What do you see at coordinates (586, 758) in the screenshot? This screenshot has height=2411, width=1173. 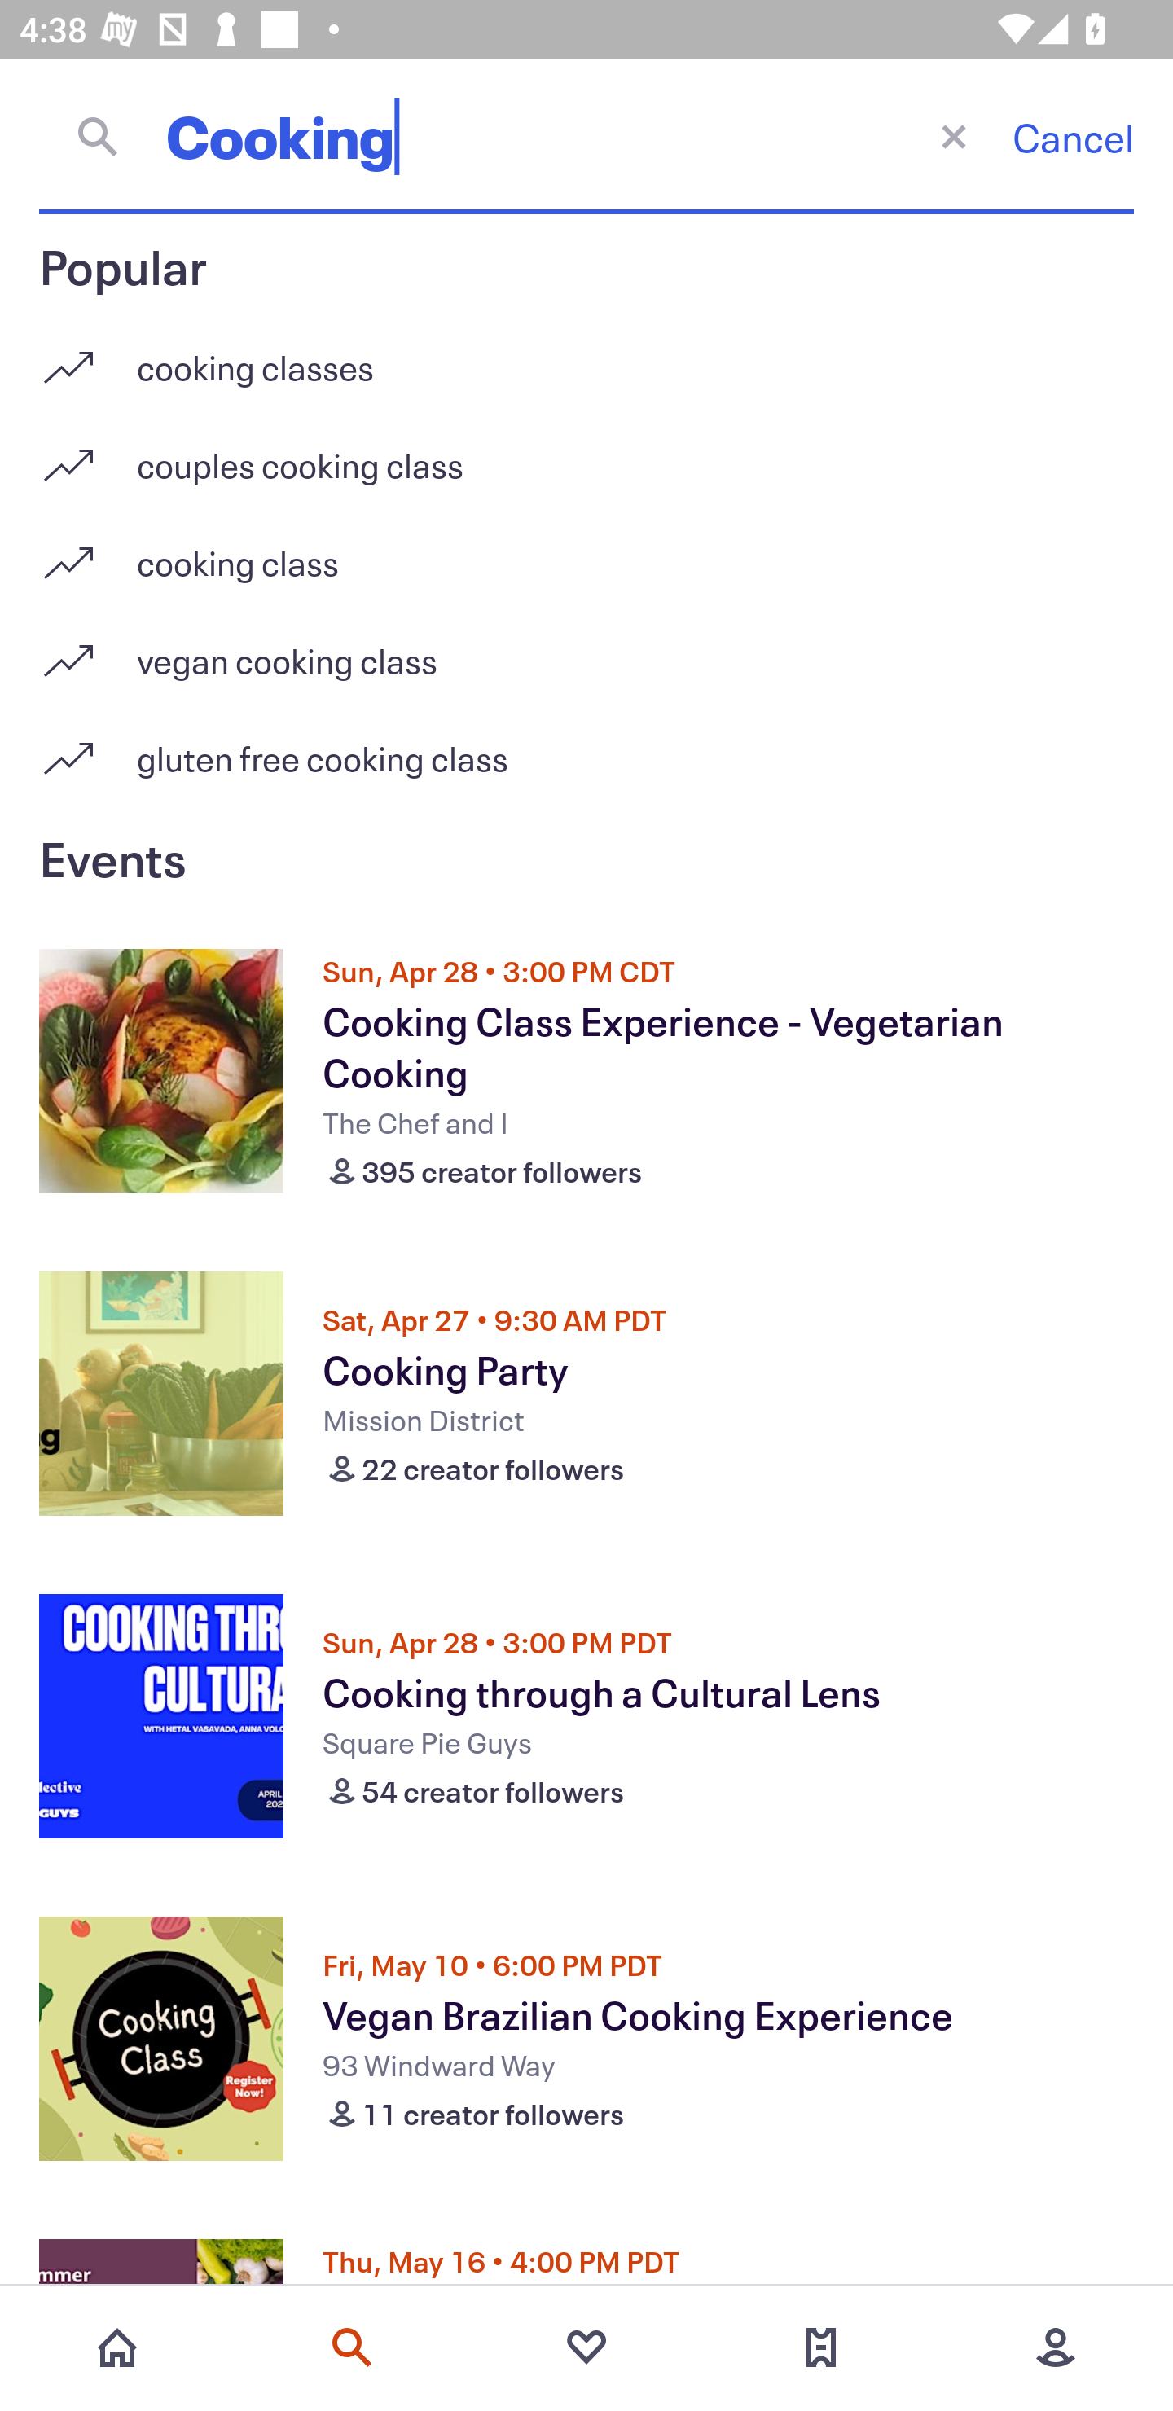 I see `gluten free cooking class` at bounding box center [586, 758].